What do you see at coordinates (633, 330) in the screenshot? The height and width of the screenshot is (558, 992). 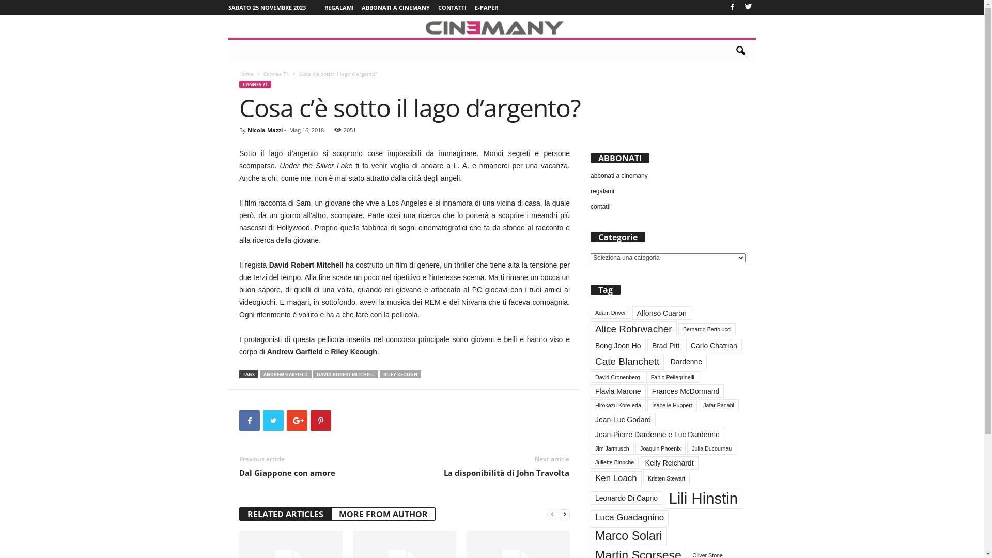 I see `Alice Rohrwacher` at bounding box center [633, 330].